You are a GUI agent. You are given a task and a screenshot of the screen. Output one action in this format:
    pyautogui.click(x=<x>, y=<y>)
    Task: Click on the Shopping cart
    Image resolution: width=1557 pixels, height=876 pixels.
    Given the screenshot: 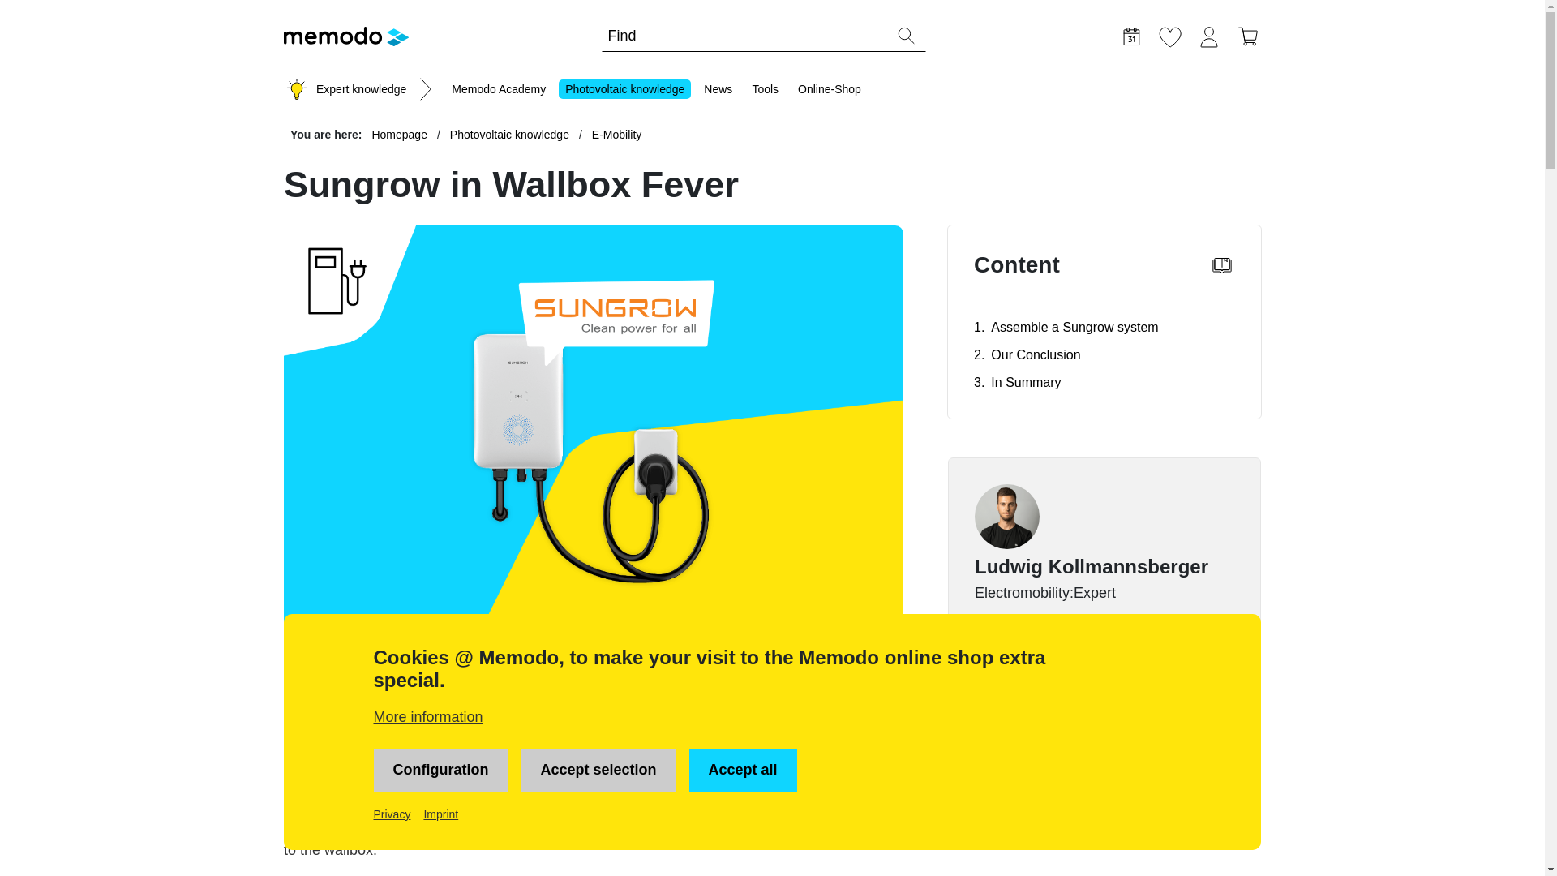 What is the action you would take?
    pyautogui.click(x=1247, y=34)
    